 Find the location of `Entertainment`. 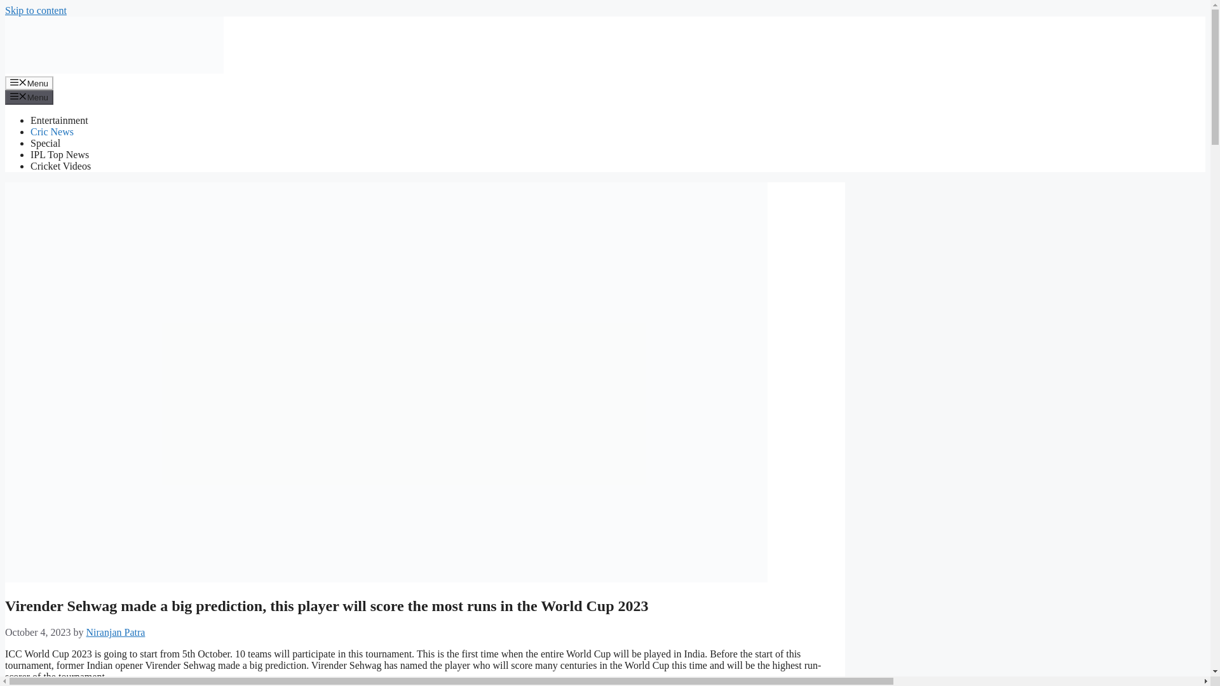

Entertainment is located at coordinates (59, 120).